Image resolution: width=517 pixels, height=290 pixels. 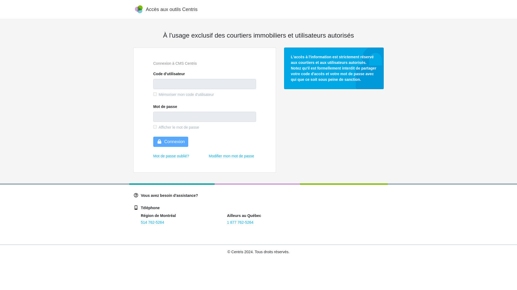 I want to click on true, so click(x=155, y=94).